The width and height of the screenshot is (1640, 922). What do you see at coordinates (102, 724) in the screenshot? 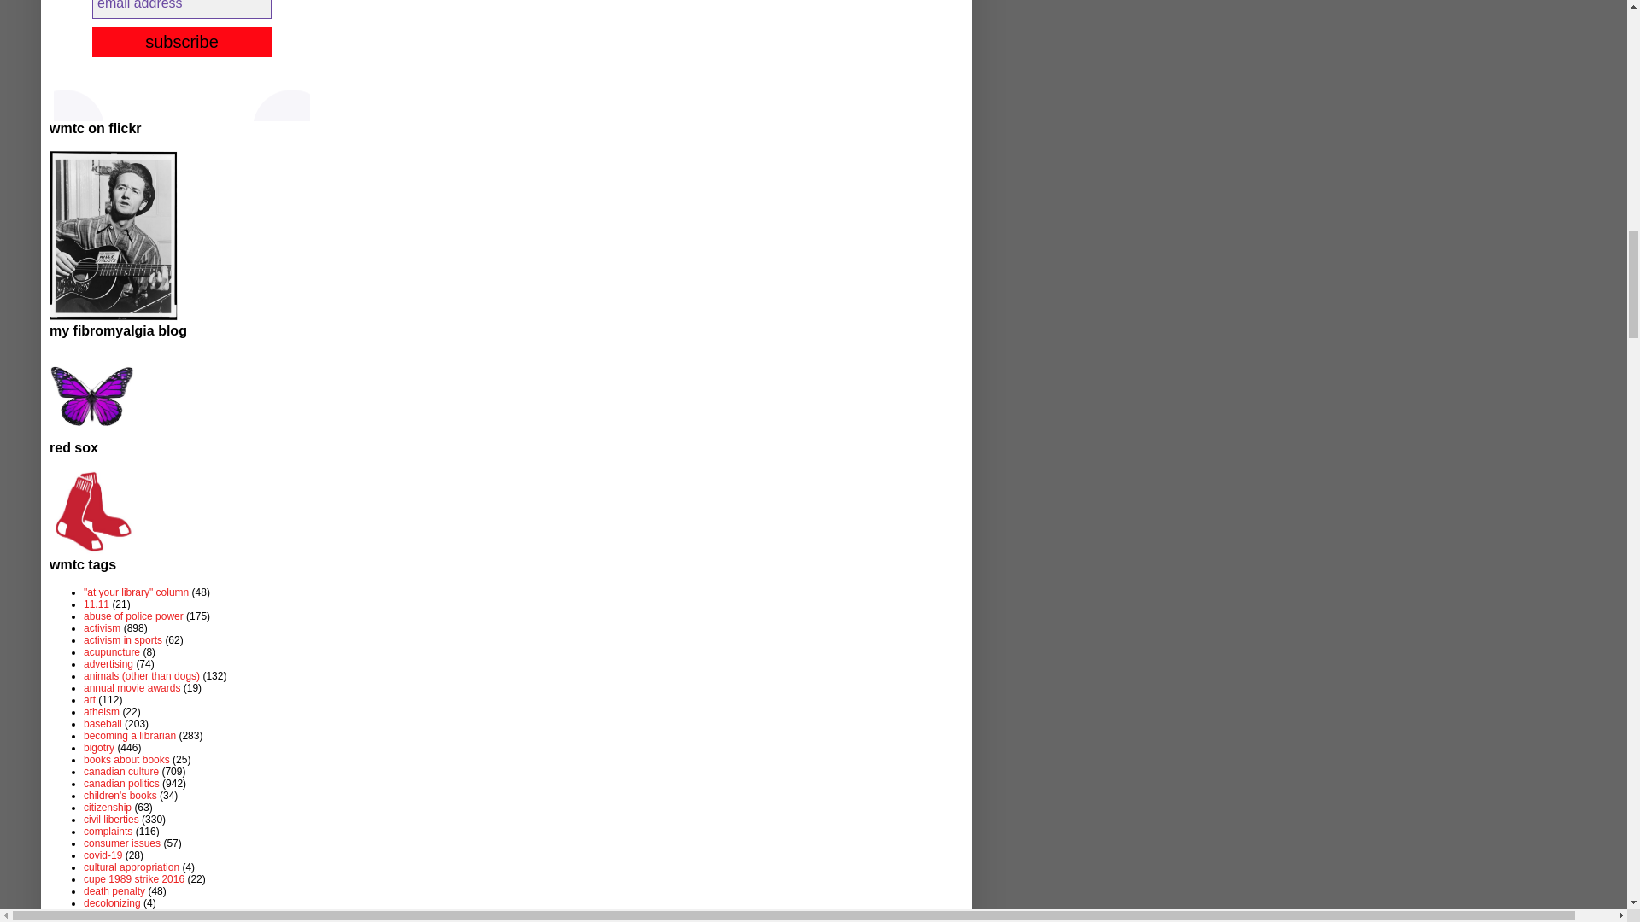
I see `baseball` at bounding box center [102, 724].